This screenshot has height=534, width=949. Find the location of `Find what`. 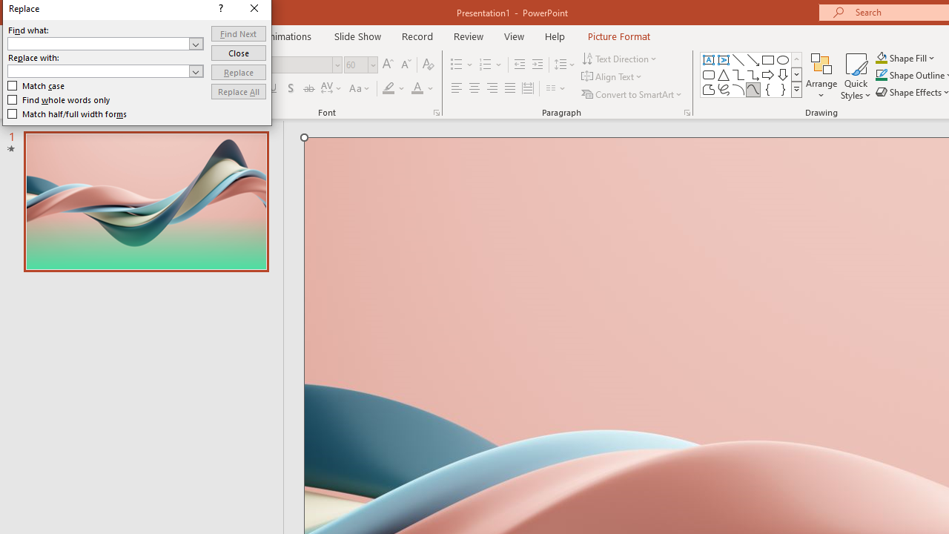

Find what is located at coordinates (98, 43).